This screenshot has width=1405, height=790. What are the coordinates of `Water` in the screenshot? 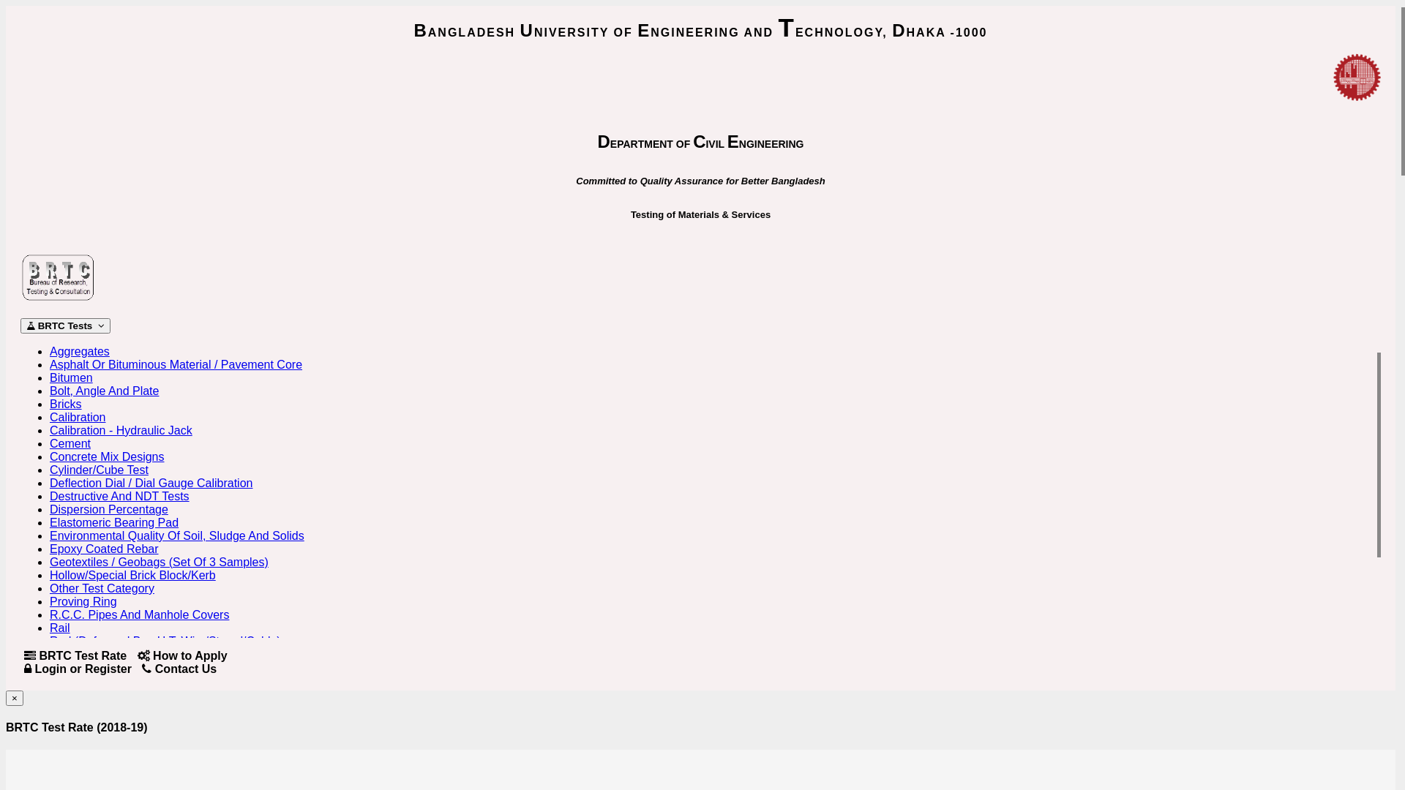 It's located at (65, 746).